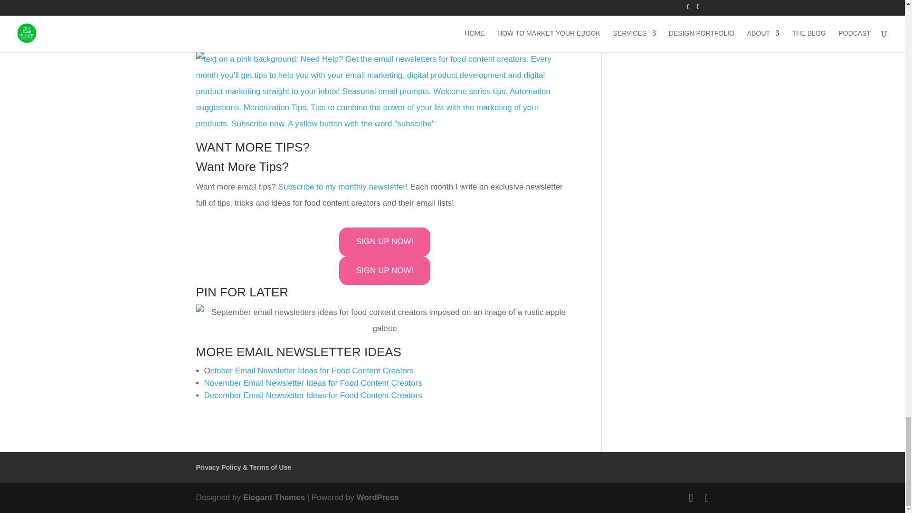  I want to click on Elegant Themes, so click(274, 497).